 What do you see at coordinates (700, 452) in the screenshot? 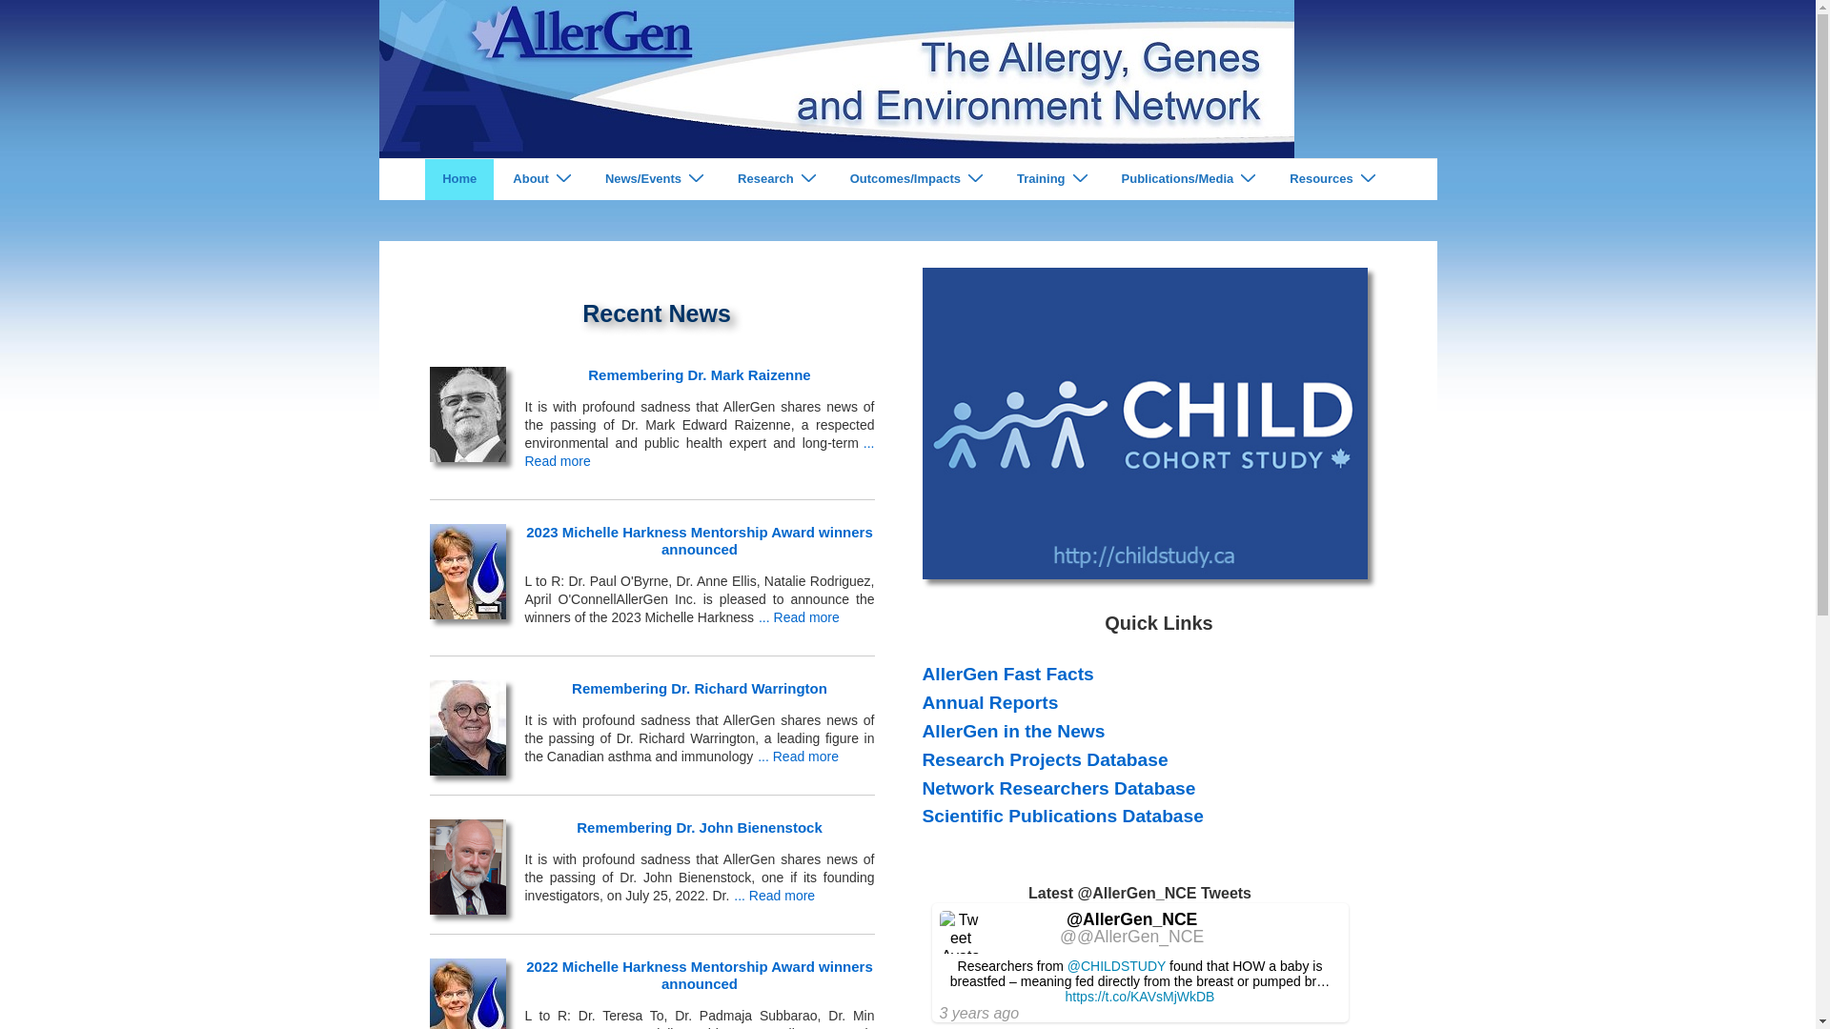
I see `... Read more` at bounding box center [700, 452].